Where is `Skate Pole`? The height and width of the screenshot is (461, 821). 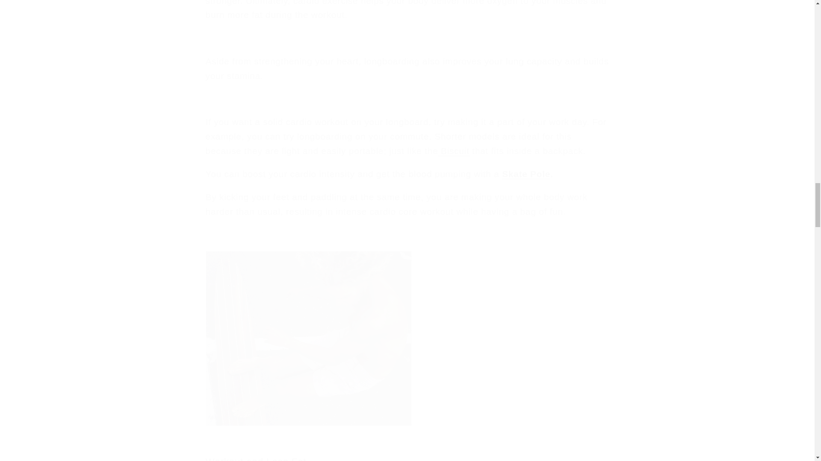
Skate Pole is located at coordinates (526, 174).